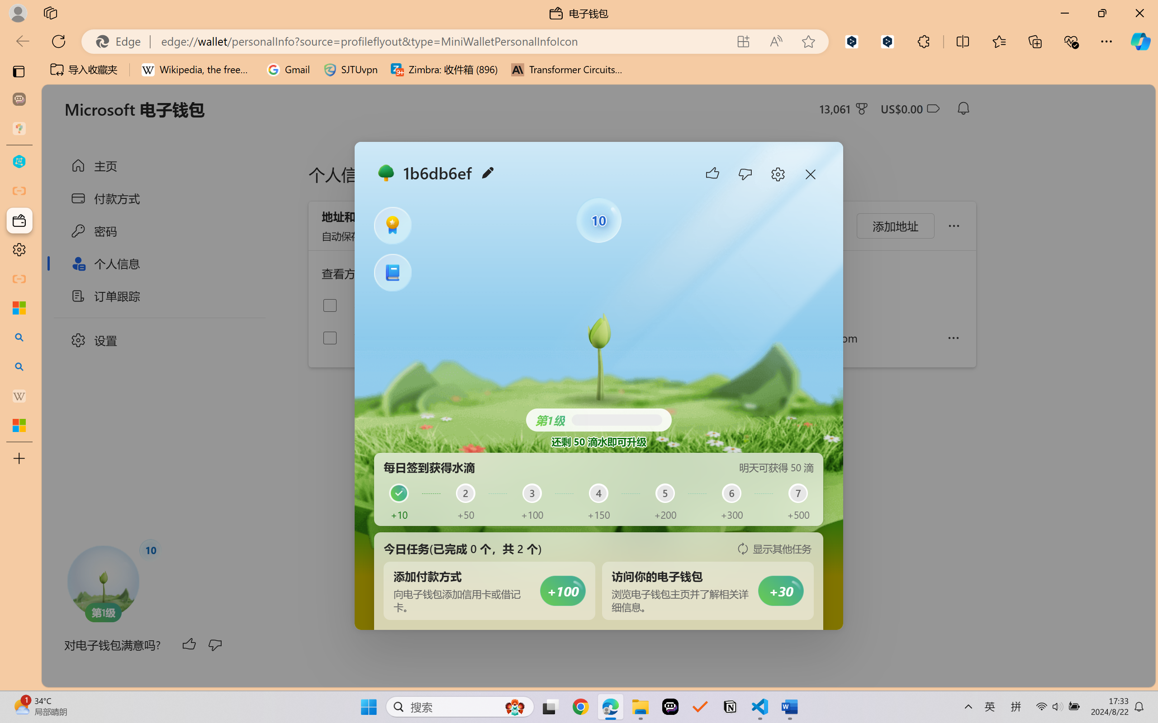 This screenshot has height=723, width=1158. Describe the element at coordinates (399, 338) in the screenshot. I see `Wang Yian` at that location.